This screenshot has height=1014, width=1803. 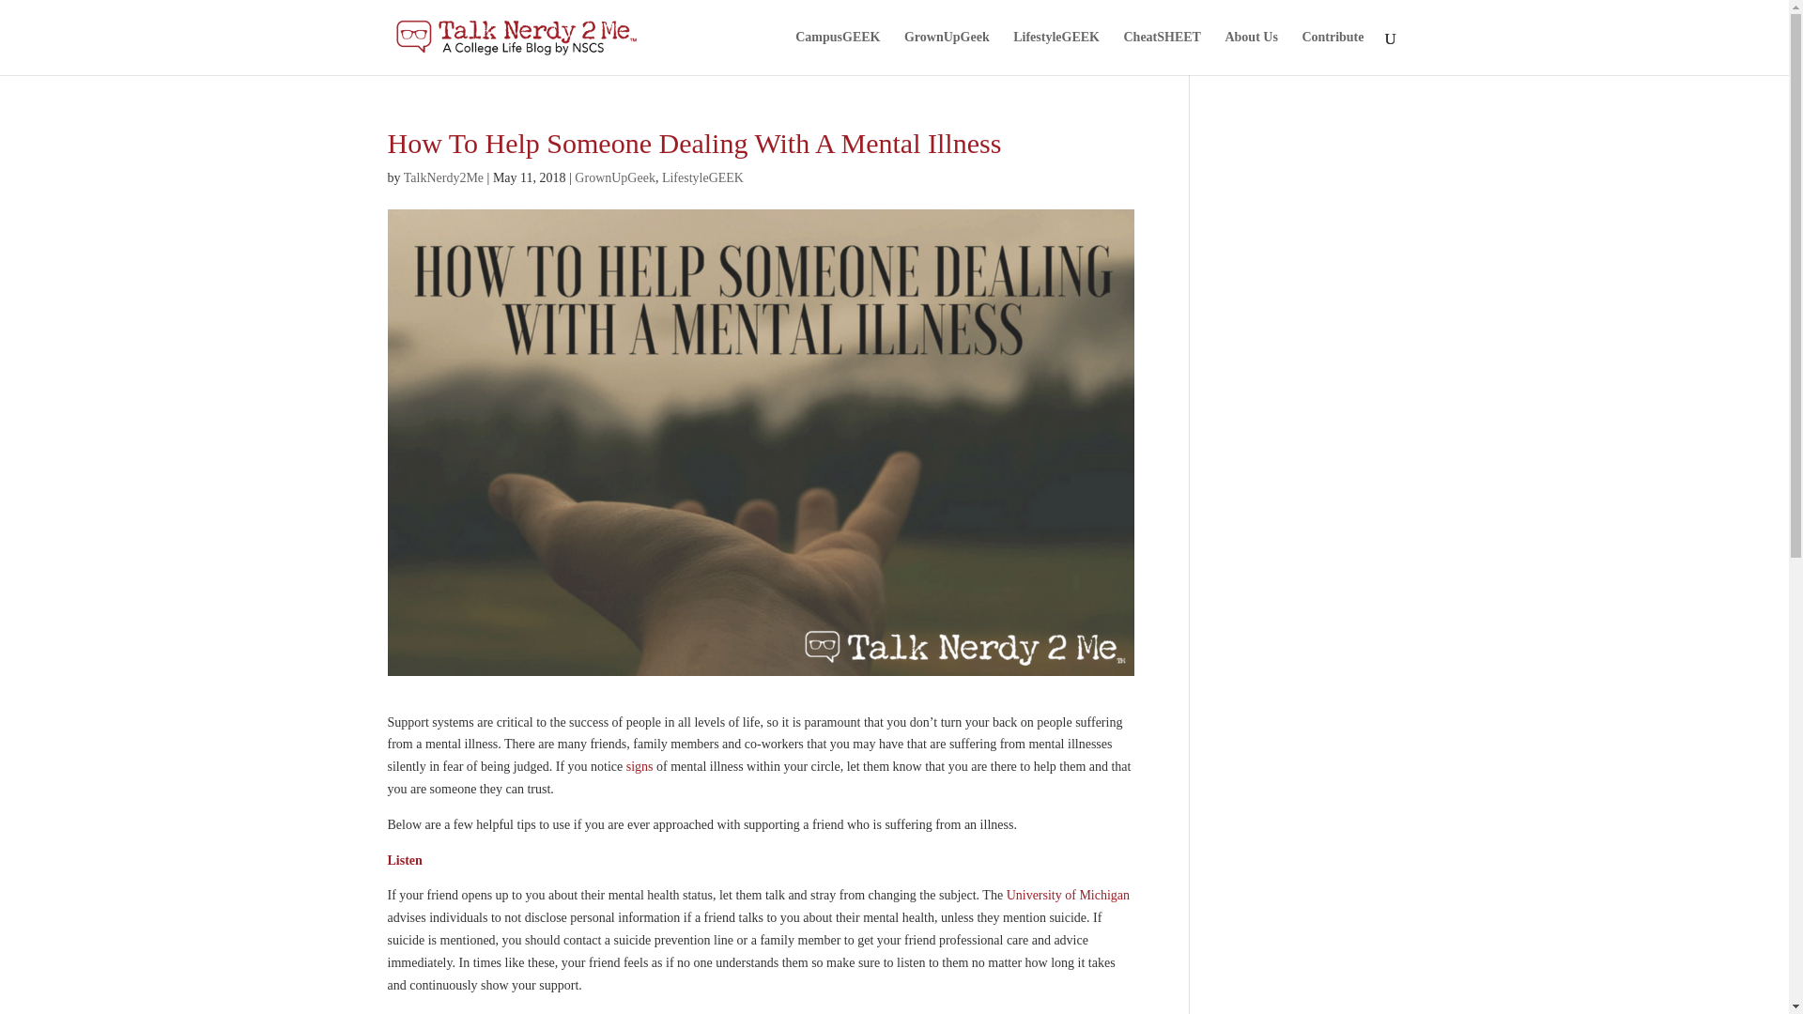 What do you see at coordinates (639, 766) in the screenshot?
I see `signs` at bounding box center [639, 766].